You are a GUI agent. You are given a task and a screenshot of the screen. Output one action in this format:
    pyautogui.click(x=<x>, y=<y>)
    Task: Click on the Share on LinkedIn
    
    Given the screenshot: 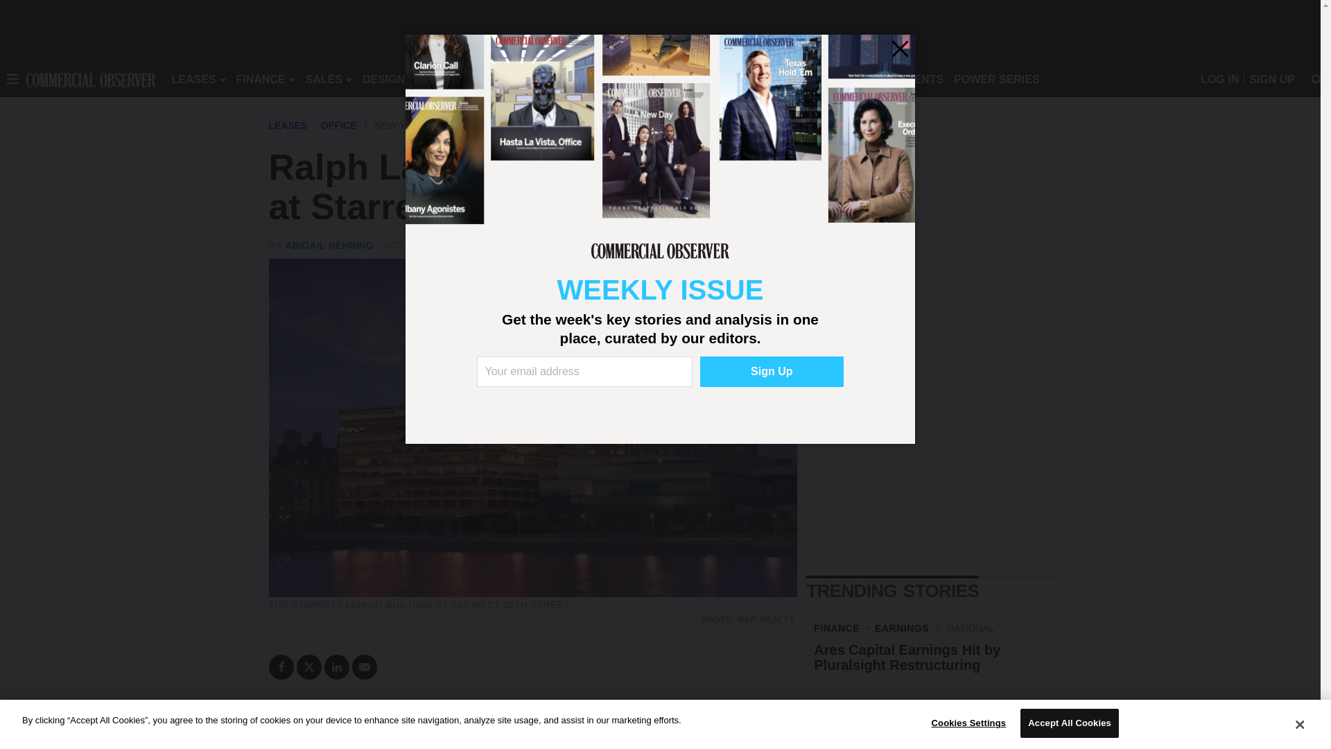 What is the action you would take?
    pyautogui.click(x=337, y=666)
    